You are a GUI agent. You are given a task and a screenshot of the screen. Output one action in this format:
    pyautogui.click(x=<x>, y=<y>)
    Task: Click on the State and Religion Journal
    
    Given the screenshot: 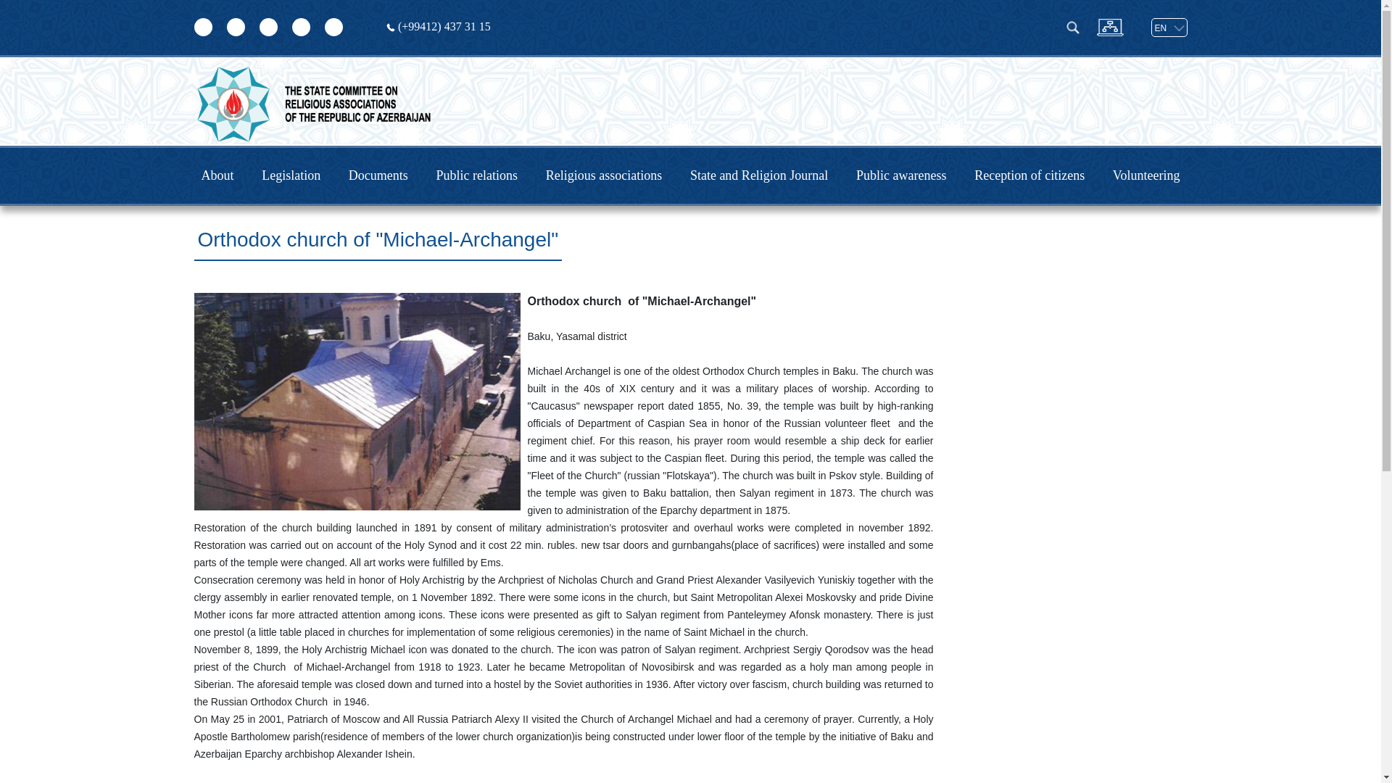 What is the action you would take?
    pyautogui.click(x=759, y=175)
    